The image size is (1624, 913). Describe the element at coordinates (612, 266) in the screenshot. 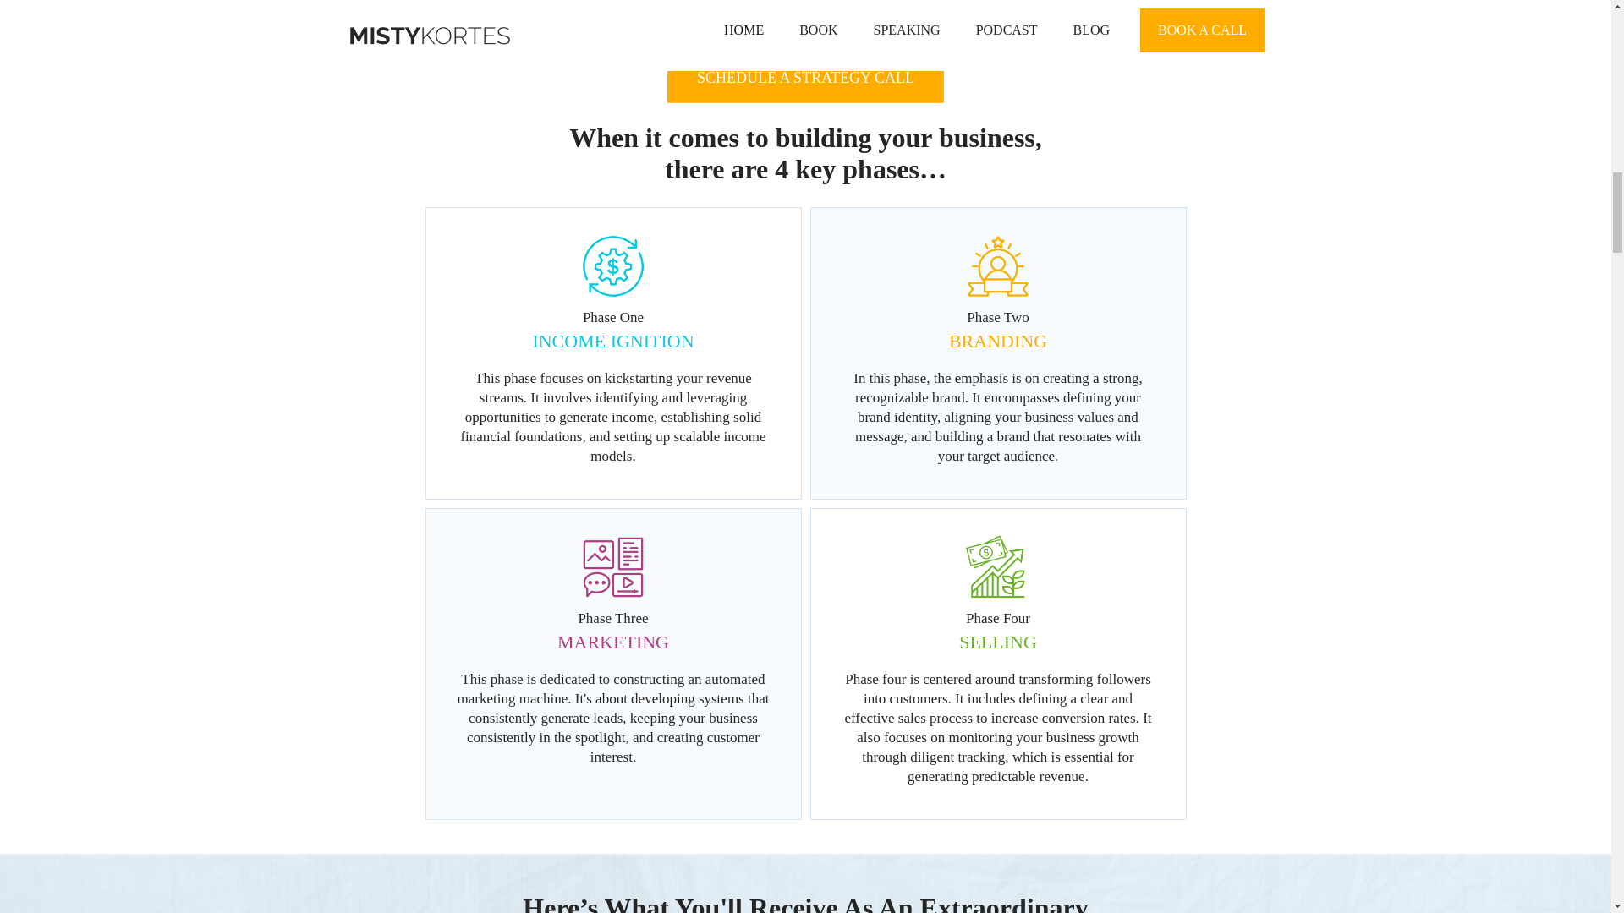

I see `Income Ignition` at that location.